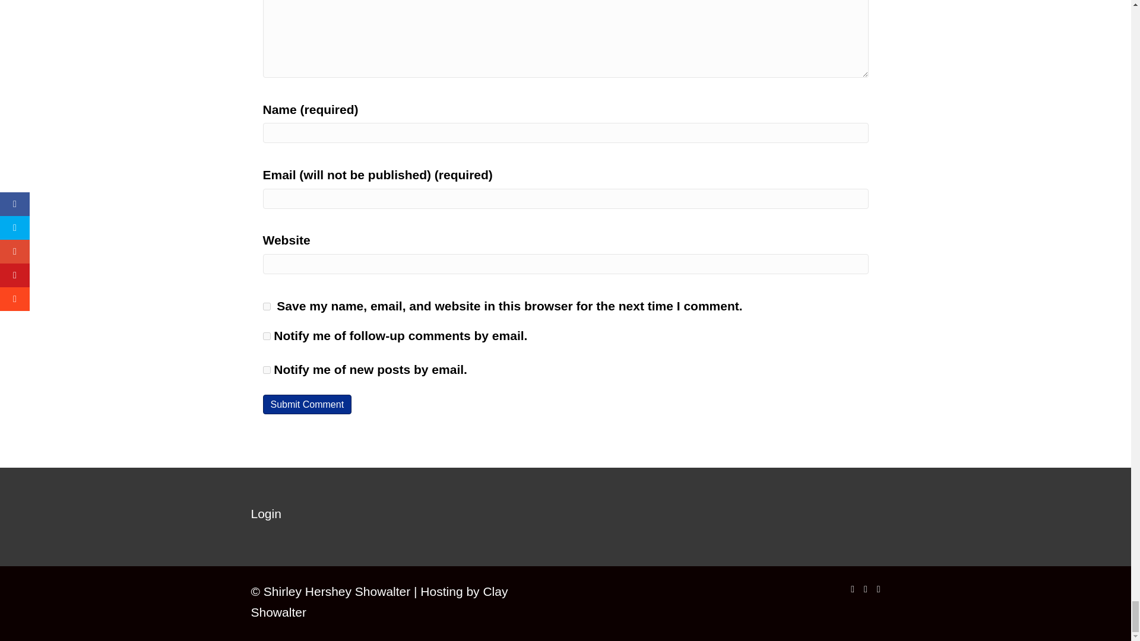 The width and height of the screenshot is (1140, 641). Describe the element at coordinates (266, 306) in the screenshot. I see `yes` at that location.